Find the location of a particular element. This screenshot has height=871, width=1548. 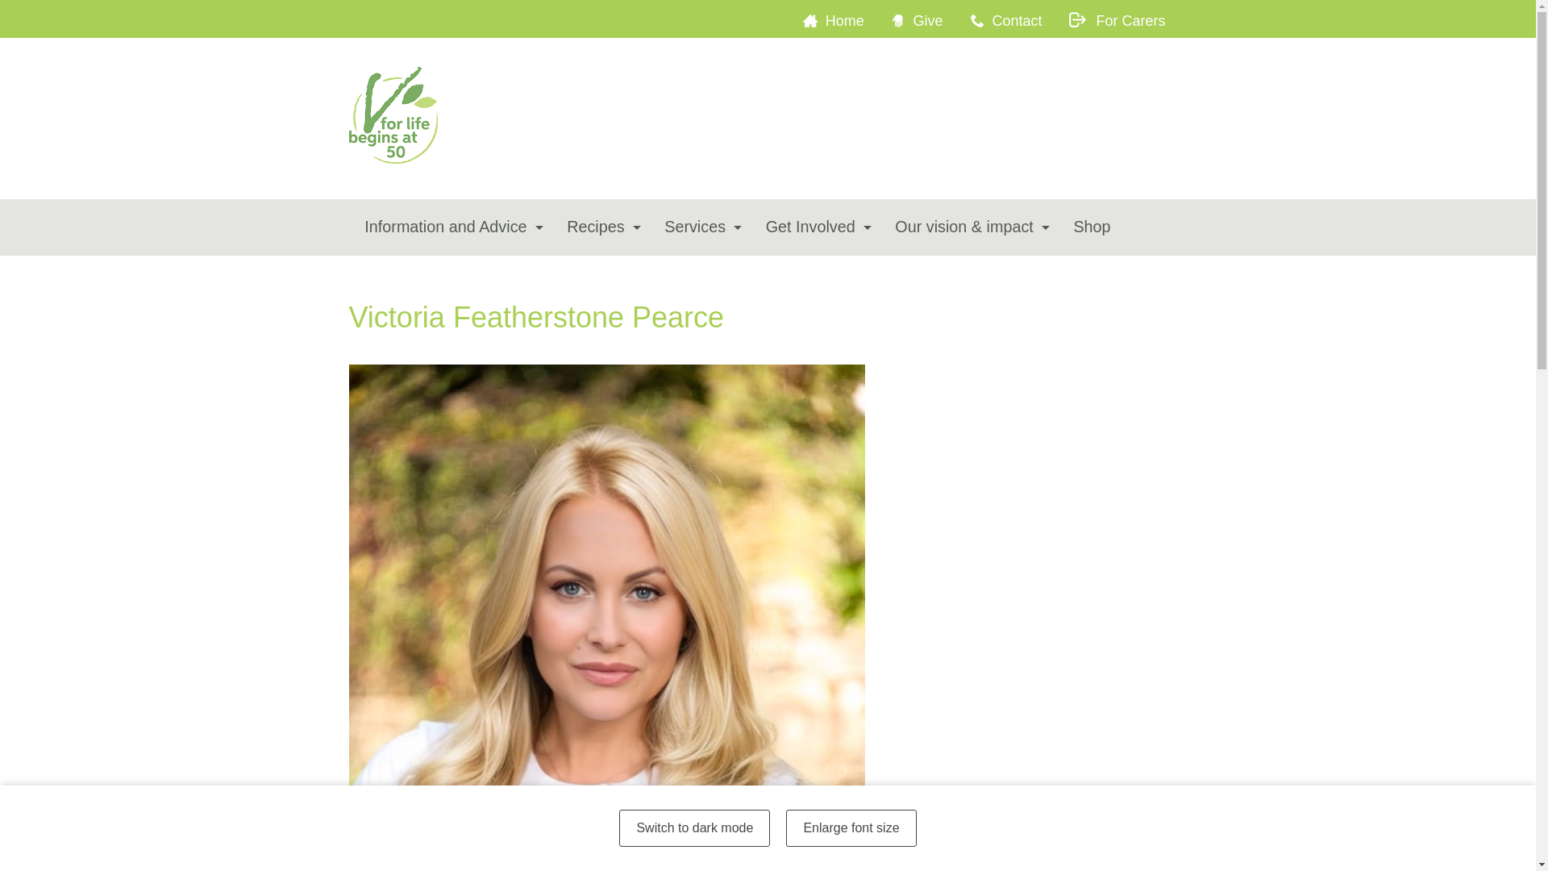

Information and Advice is located at coordinates (450, 227).